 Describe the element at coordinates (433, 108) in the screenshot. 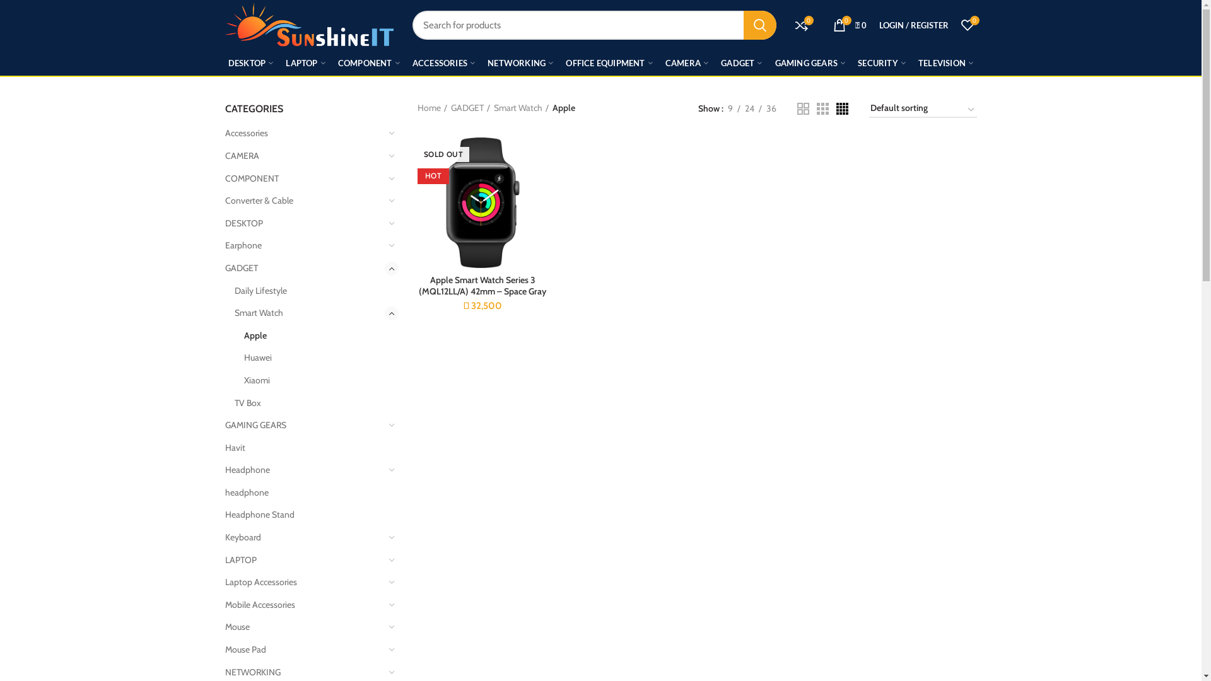

I see `Home` at that location.